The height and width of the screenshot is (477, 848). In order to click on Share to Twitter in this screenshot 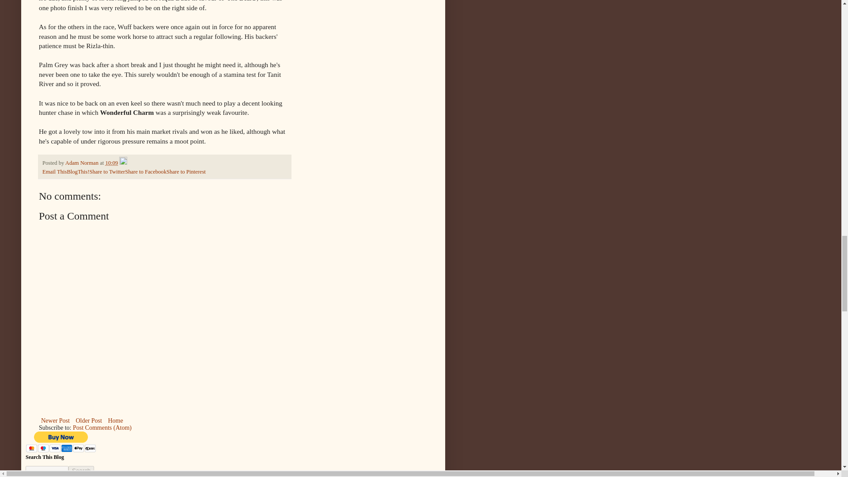, I will do `click(107, 172)`.